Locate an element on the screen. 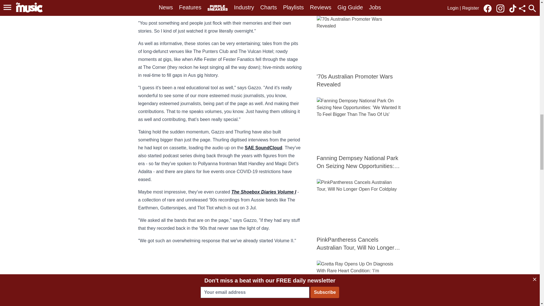 The image size is (544, 306). SAE SoundCloud is located at coordinates (263, 148).